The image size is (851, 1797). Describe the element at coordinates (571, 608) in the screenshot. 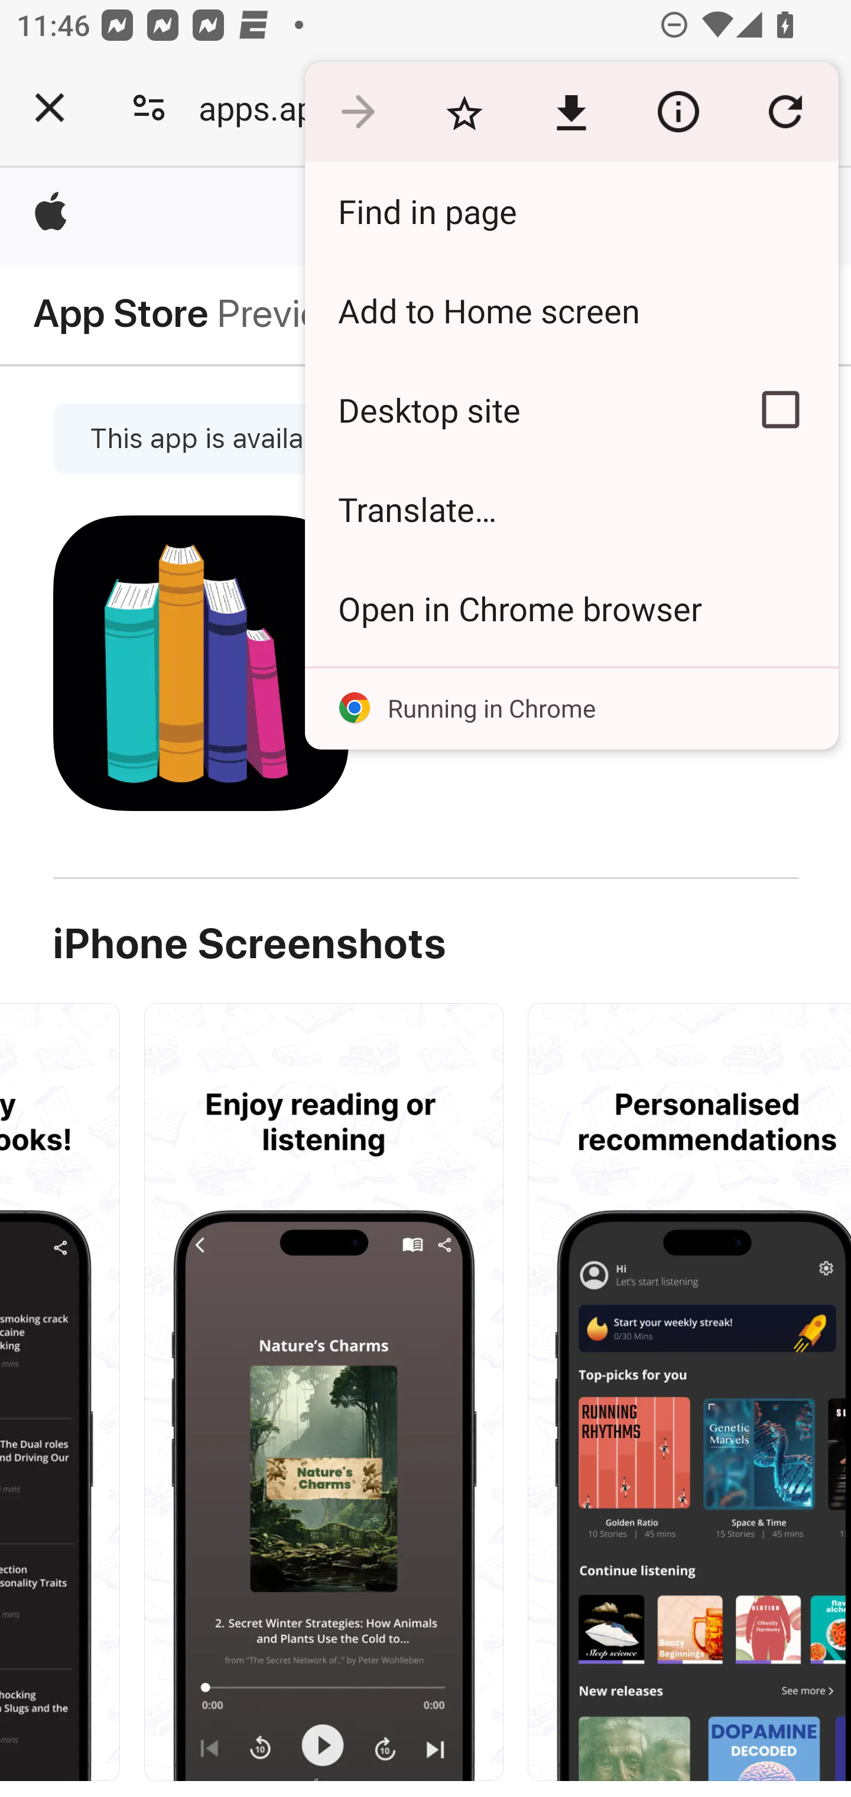

I see `Open in Chrome browser` at that location.